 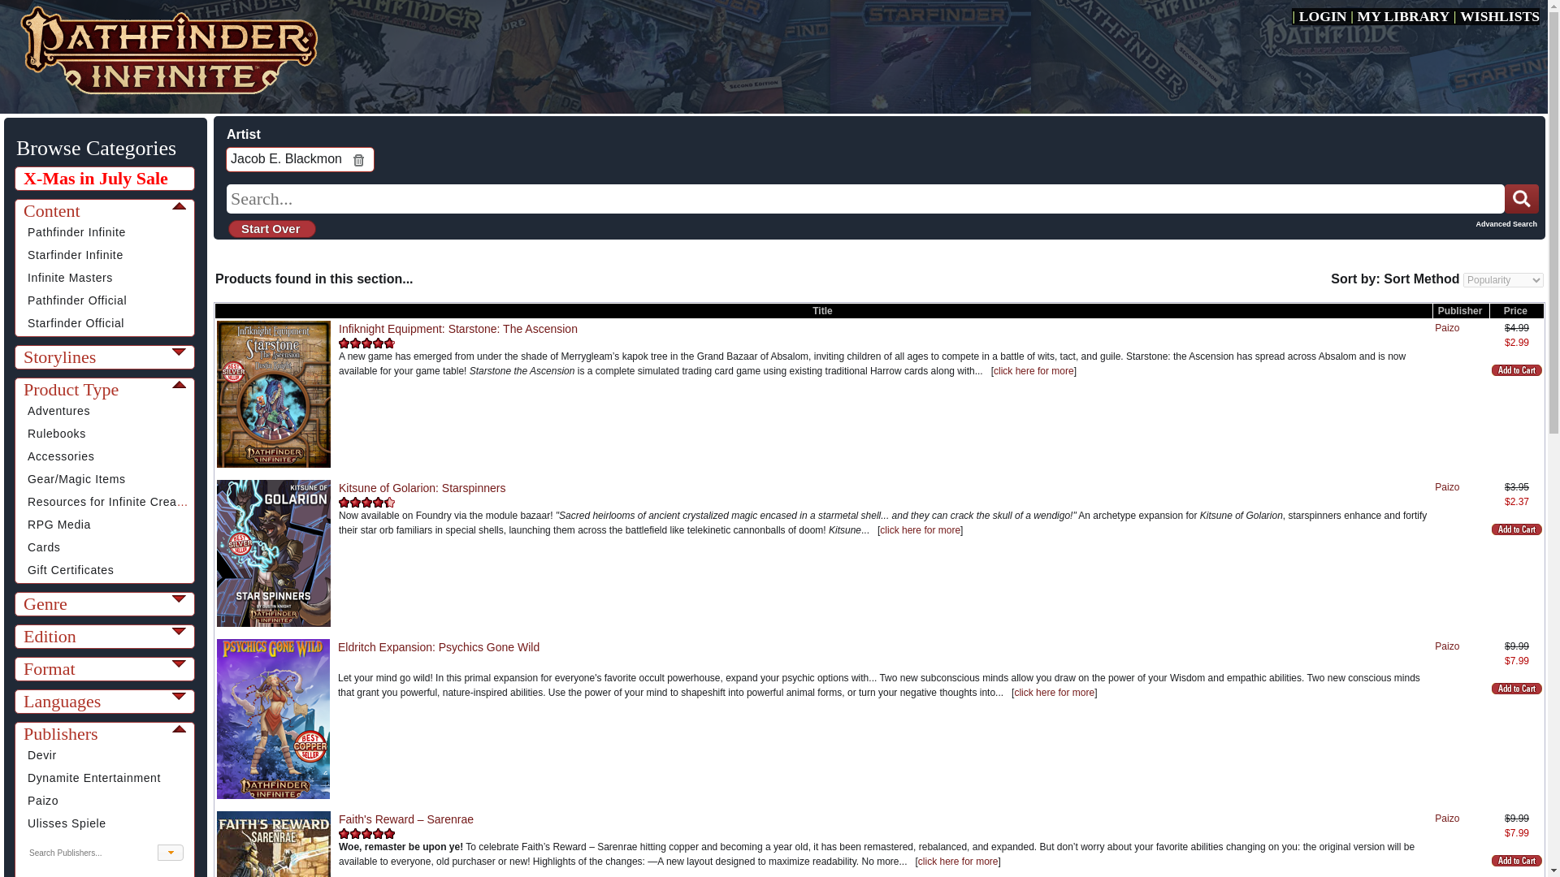 What do you see at coordinates (76, 300) in the screenshot?
I see `Pathfinder Official` at bounding box center [76, 300].